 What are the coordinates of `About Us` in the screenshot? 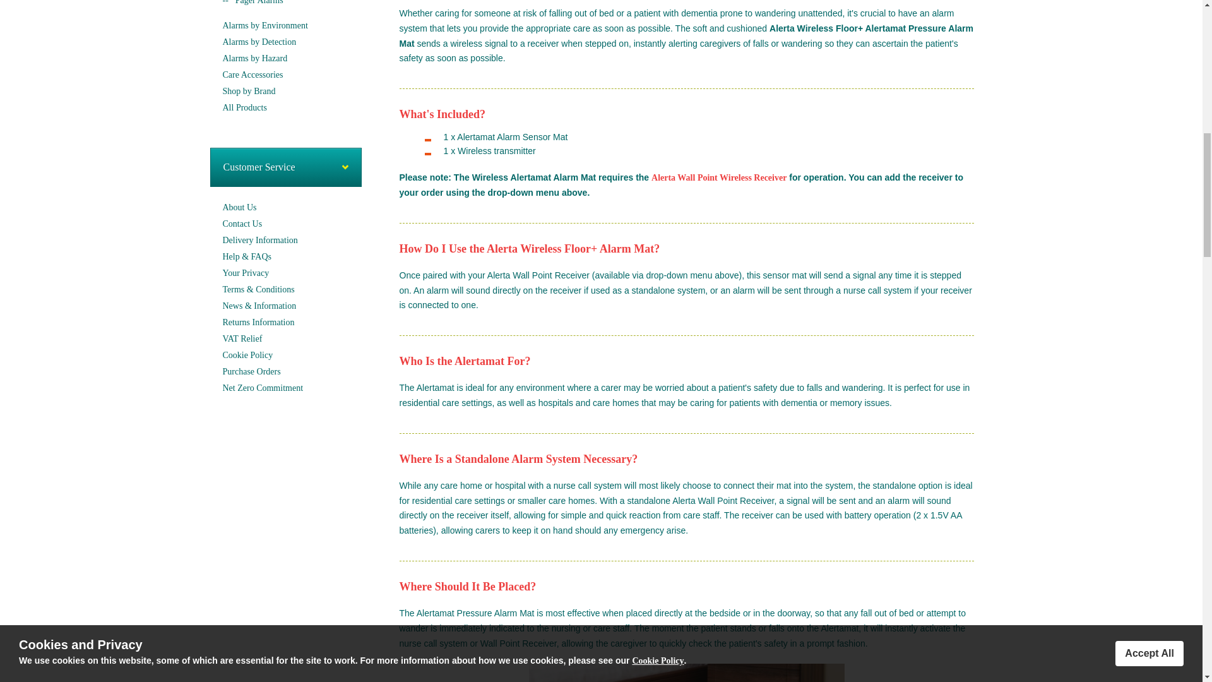 It's located at (239, 207).